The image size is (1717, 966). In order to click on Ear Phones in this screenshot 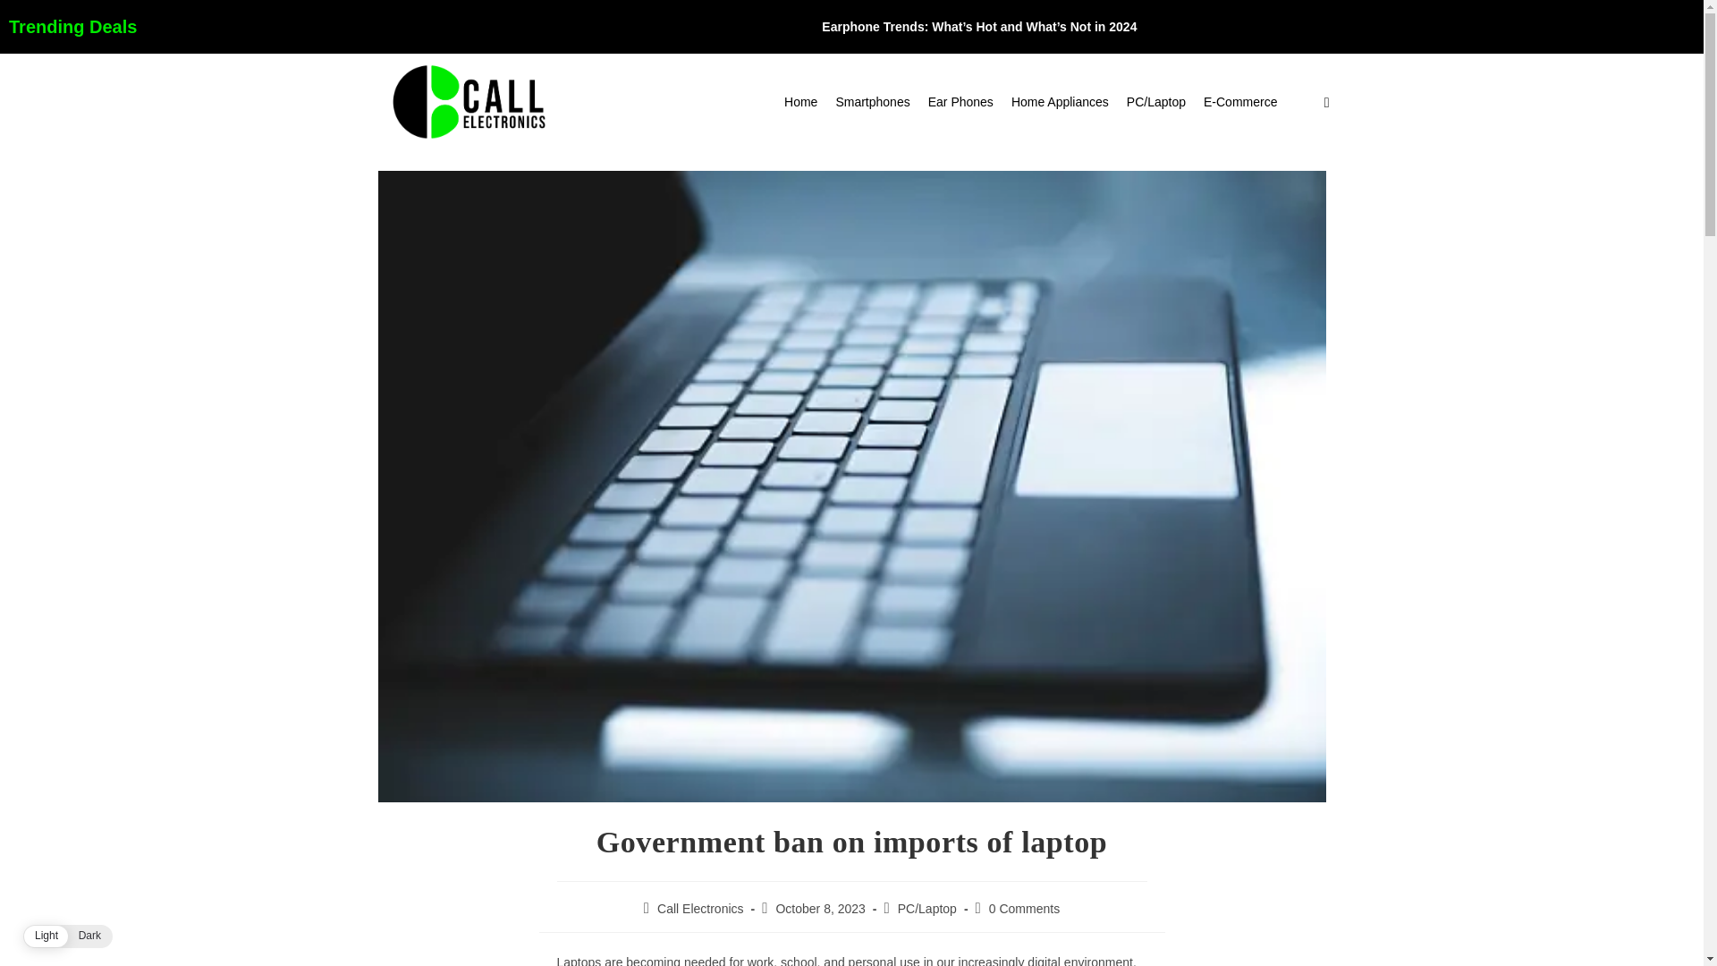, I will do `click(960, 102)`.